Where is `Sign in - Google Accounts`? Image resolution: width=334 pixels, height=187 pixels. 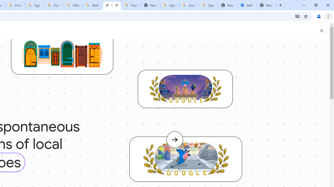
Sign in - Google Accounts is located at coordinates (35, 5).